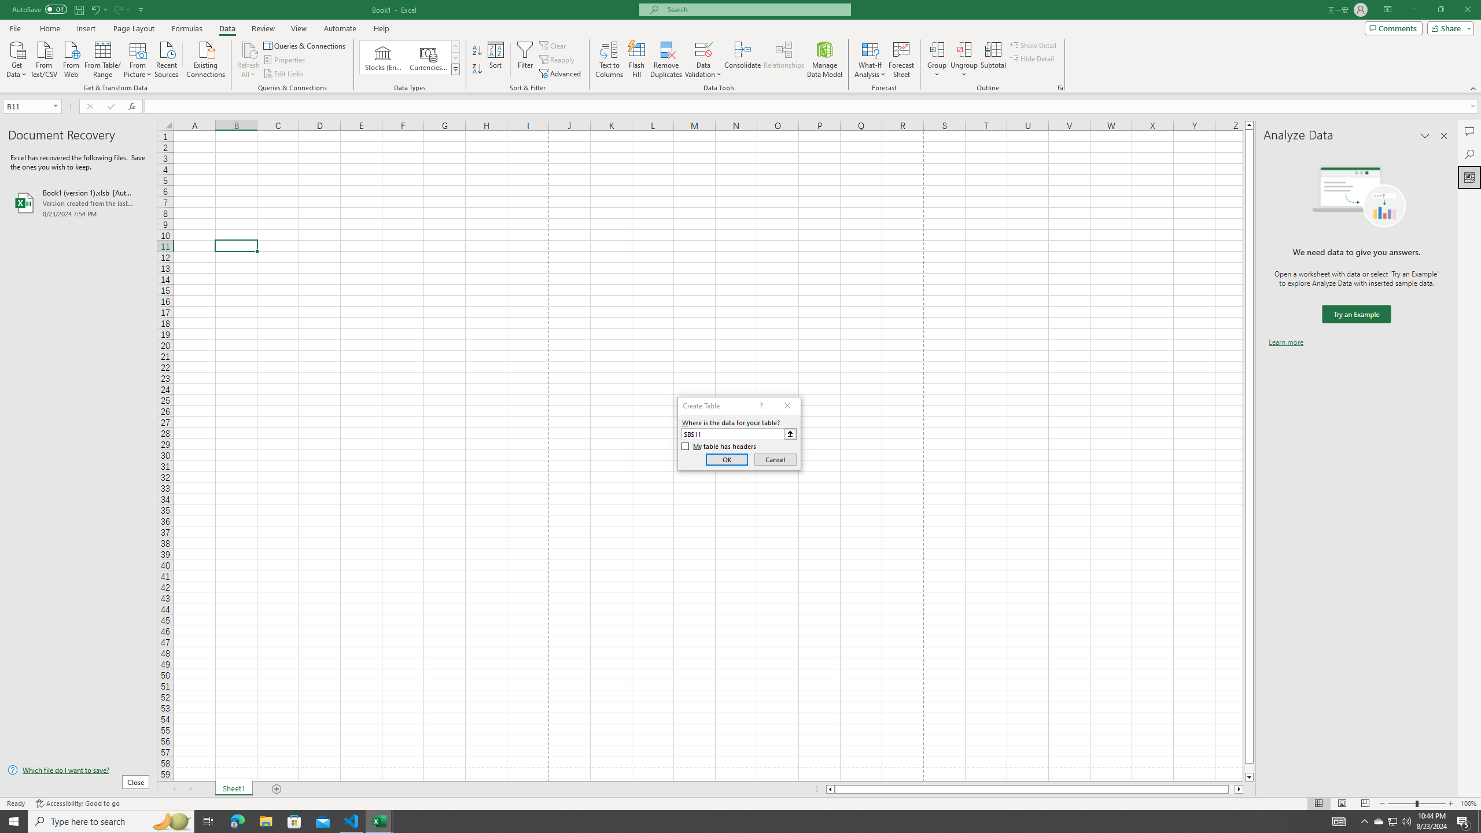  What do you see at coordinates (525, 60) in the screenshot?
I see `Filter` at bounding box center [525, 60].